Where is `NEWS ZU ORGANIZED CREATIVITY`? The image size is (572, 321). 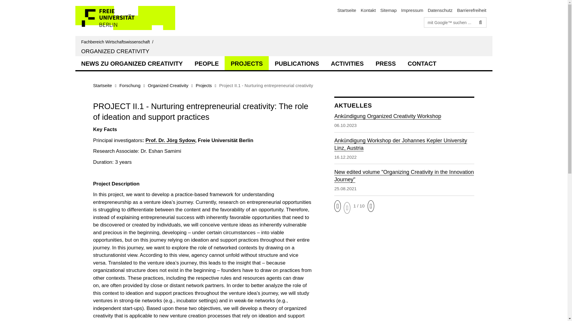 NEWS ZU ORGANIZED CREATIVITY is located at coordinates (132, 63).